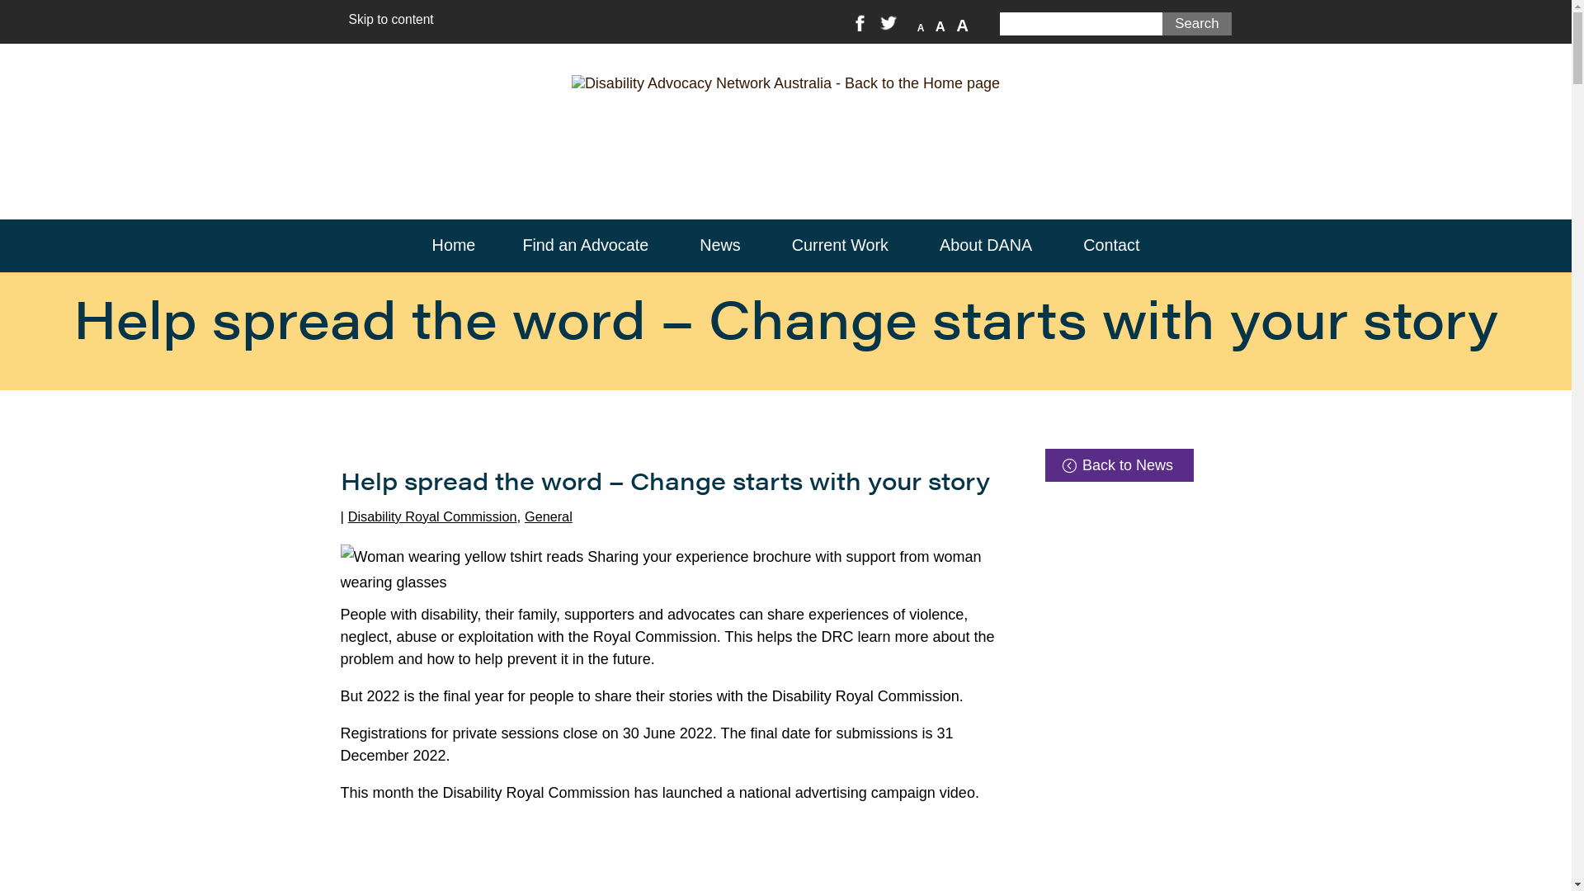  Describe the element at coordinates (587, 246) in the screenshot. I see `Find an Advocate` at that location.